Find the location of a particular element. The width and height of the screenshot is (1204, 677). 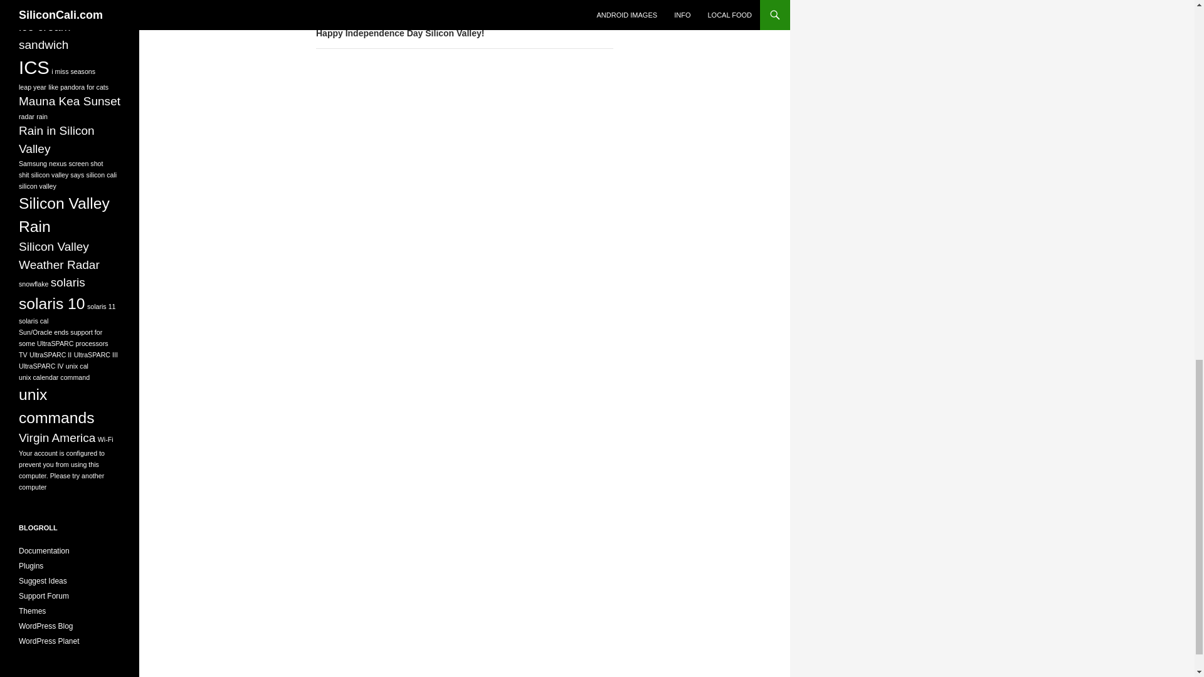

ice cream sandwich is located at coordinates (73, 71).